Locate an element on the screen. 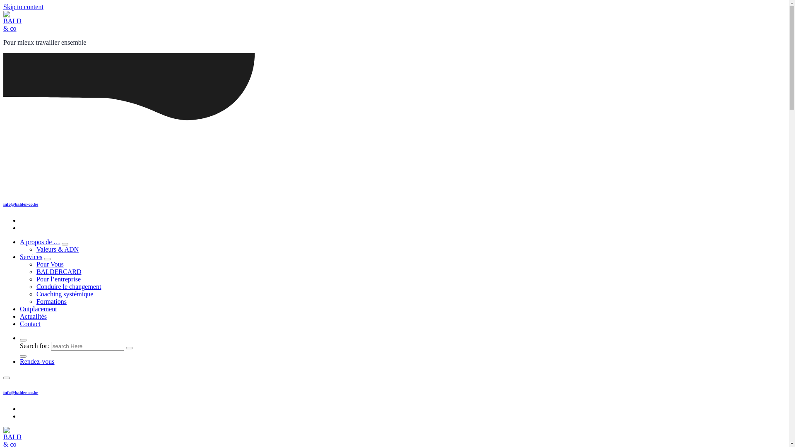 The height and width of the screenshot is (447, 795). Rendez-vous is located at coordinates (37, 362).